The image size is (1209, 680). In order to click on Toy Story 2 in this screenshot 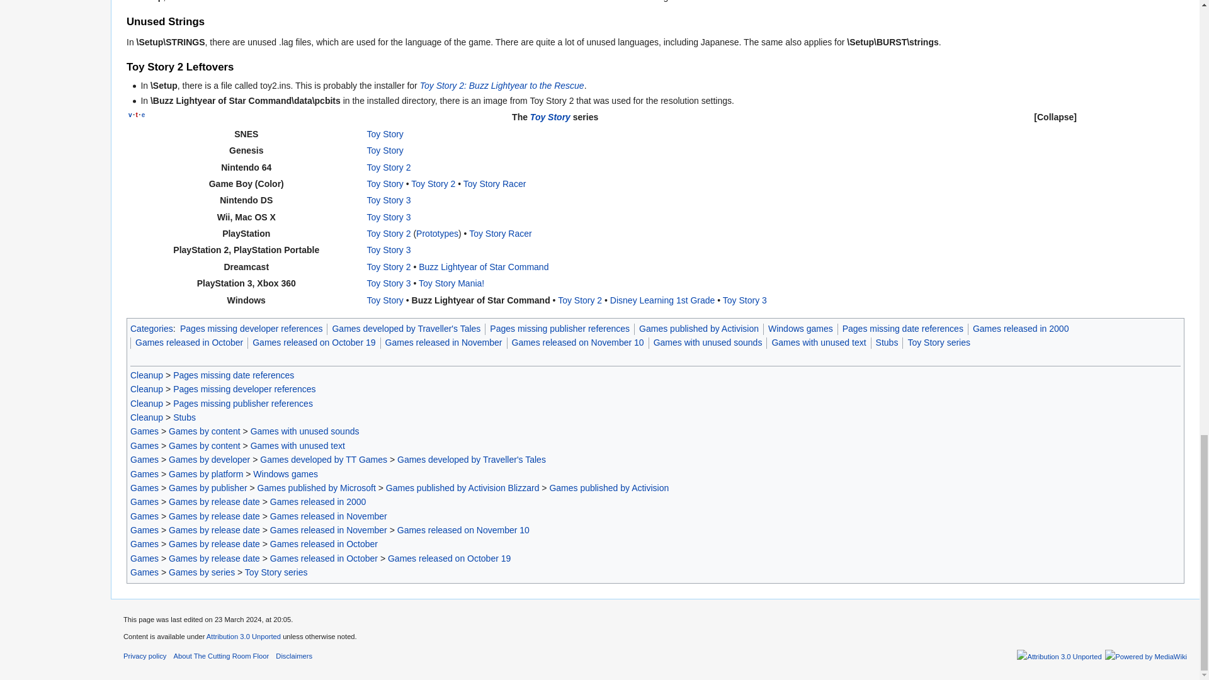, I will do `click(433, 184)`.